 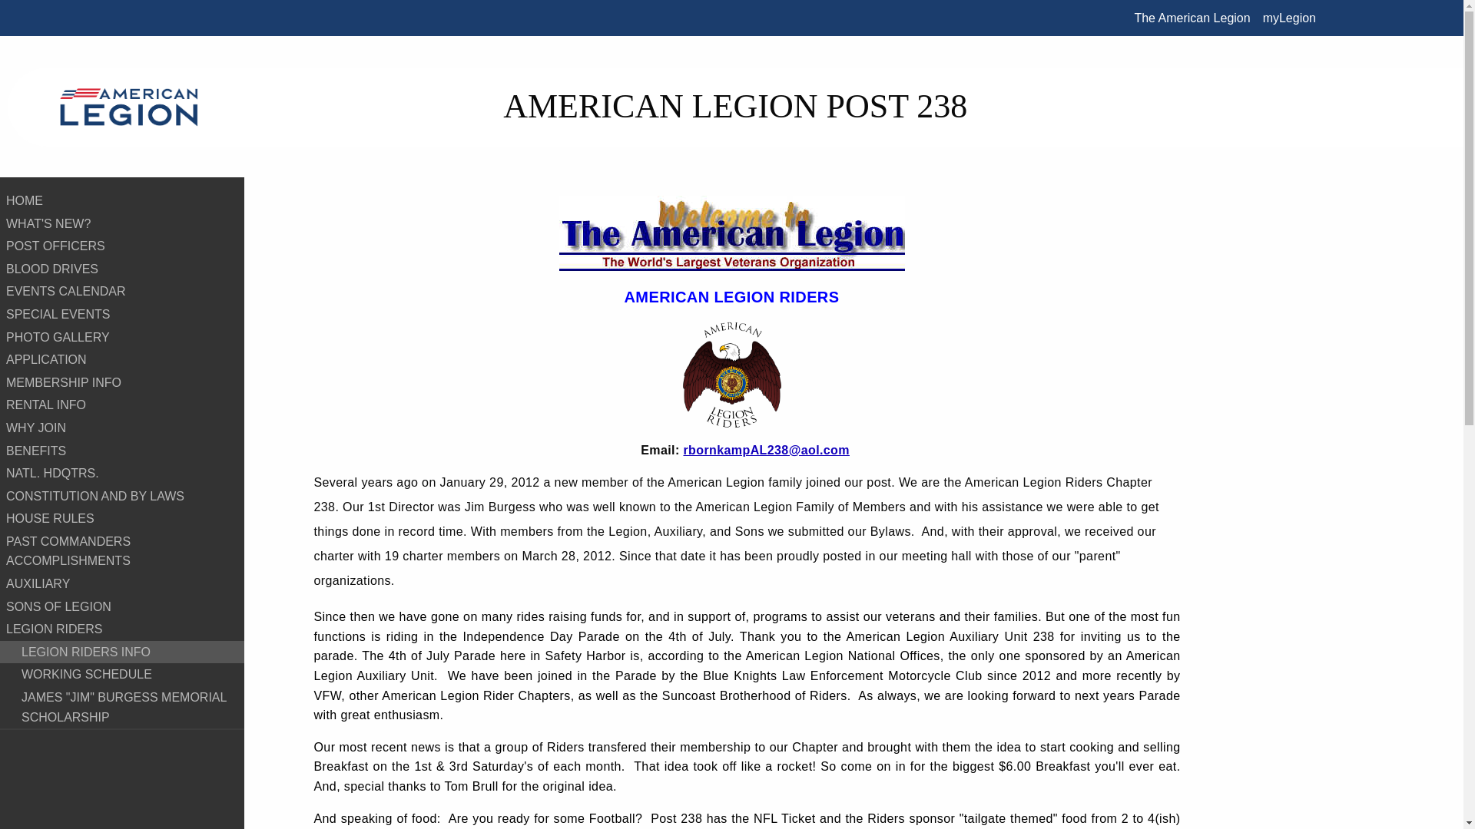 I want to click on PAST COMMANDERS ACCOMPLISHMENTS, so click(x=122, y=551).